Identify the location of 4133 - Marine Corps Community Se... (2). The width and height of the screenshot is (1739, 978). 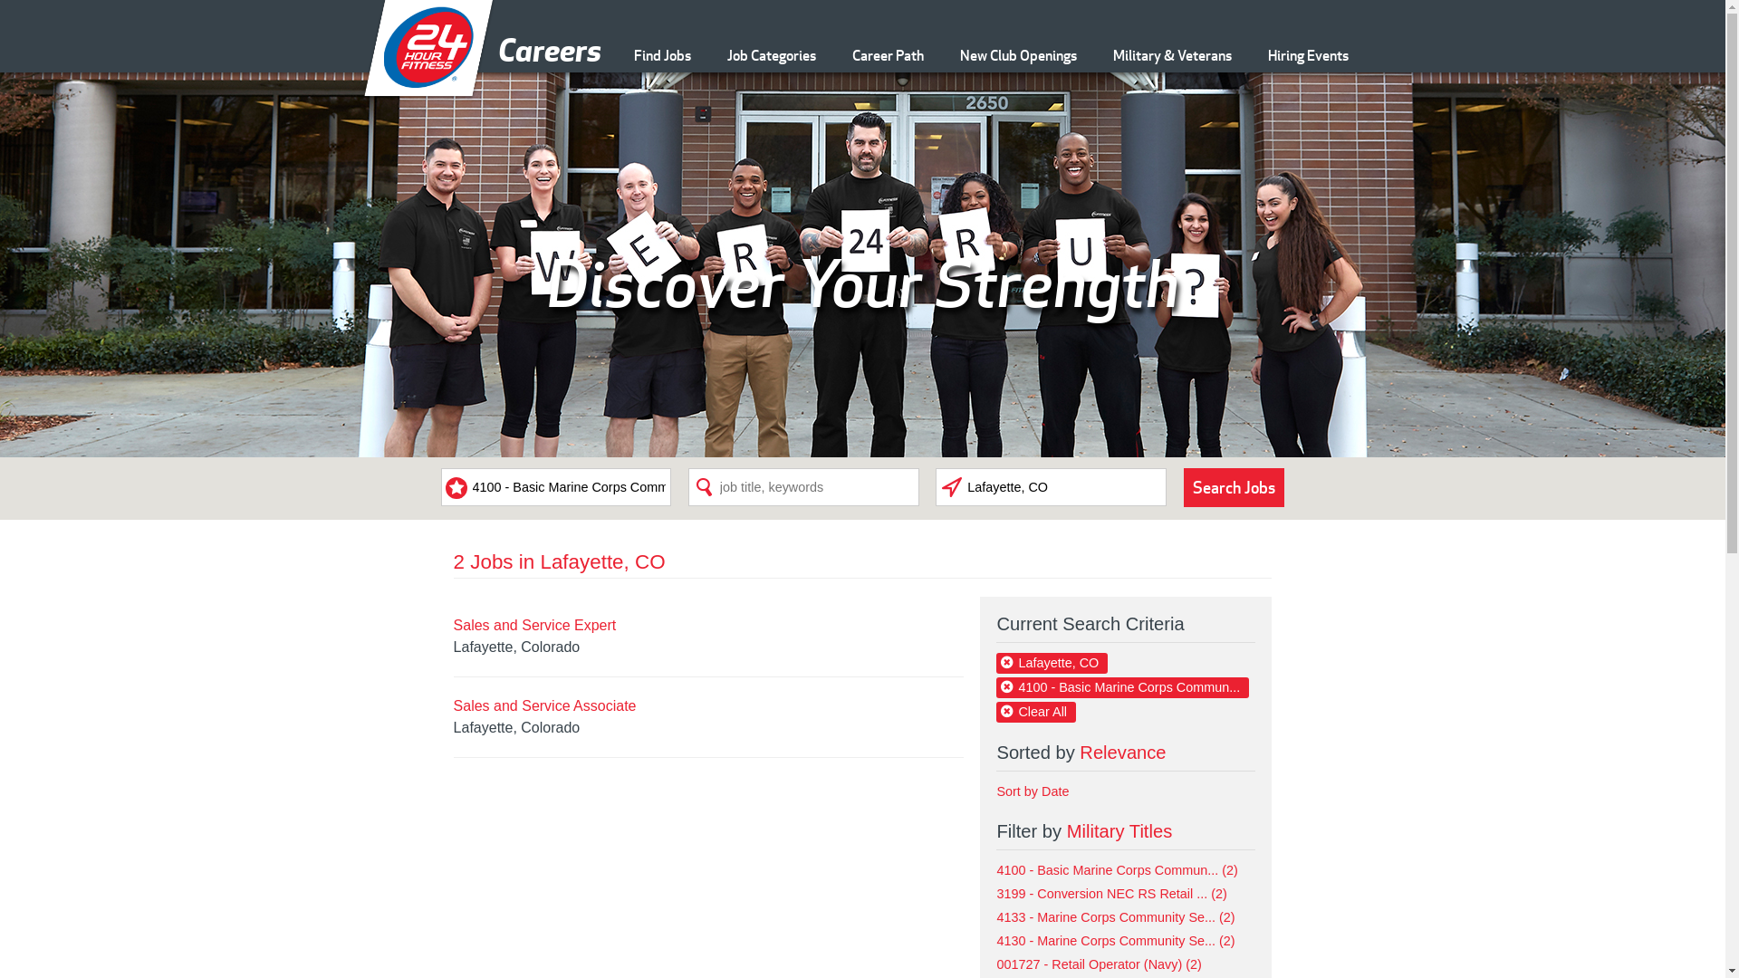
(1116, 917).